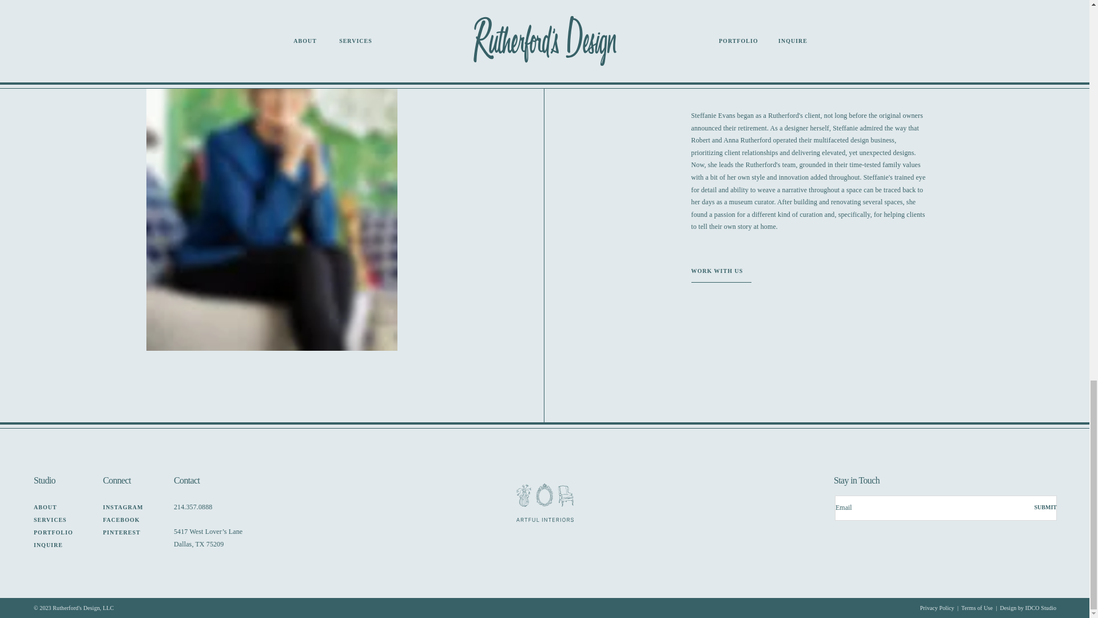 This screenshot has height=618, width=1098. I want to click on WORK WITH US, so click(721, 271).